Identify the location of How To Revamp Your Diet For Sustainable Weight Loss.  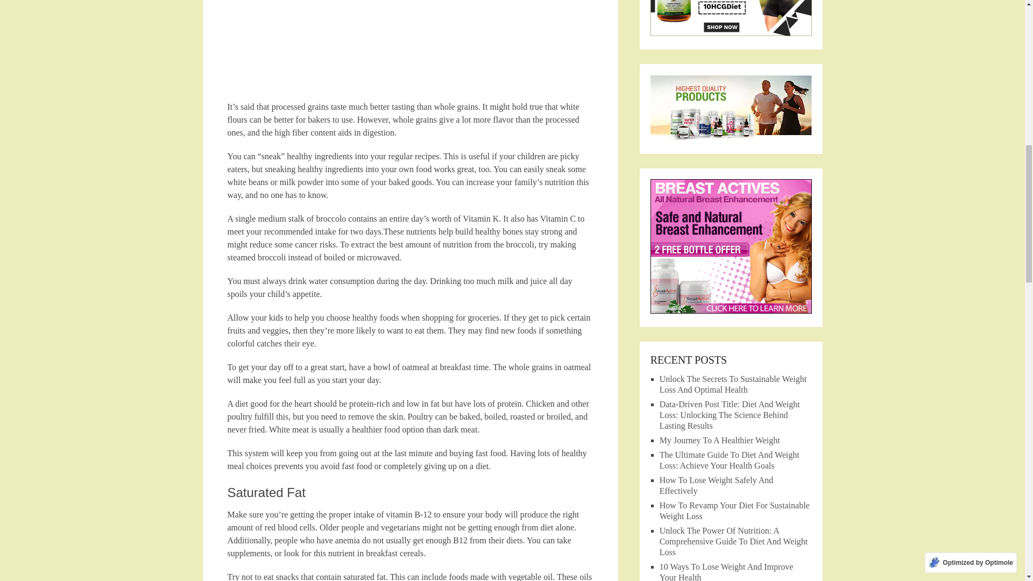
(735, 510).